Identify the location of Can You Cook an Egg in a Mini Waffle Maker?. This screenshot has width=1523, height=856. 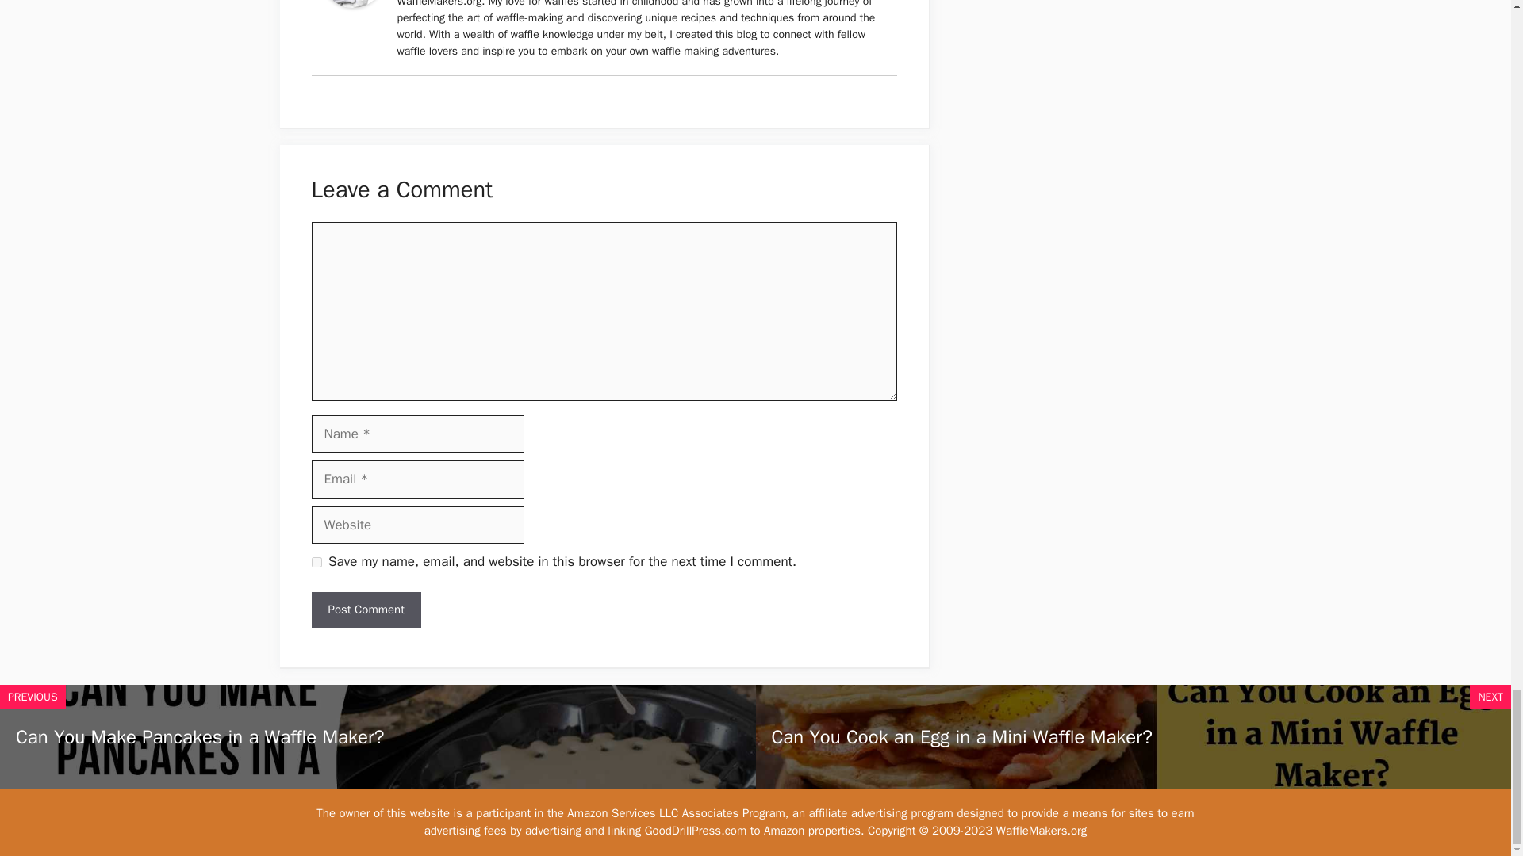
(961, 737).